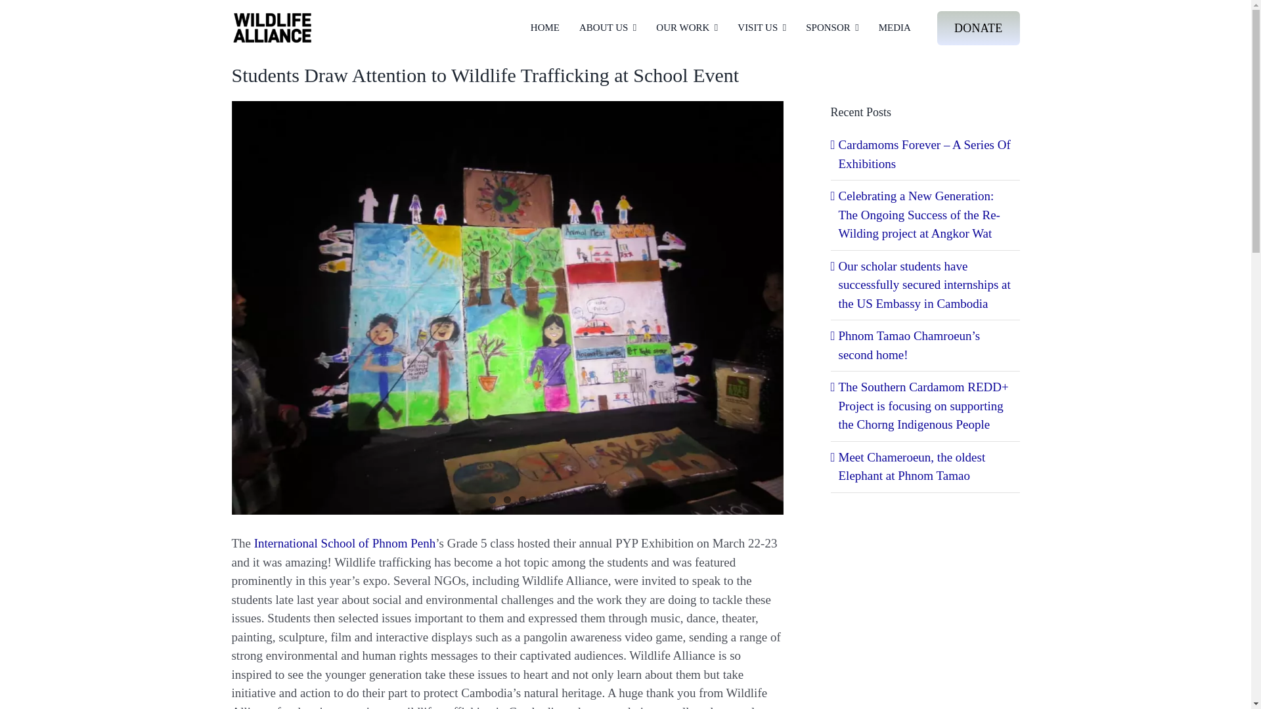  I want to click on ABOUT US, so click(608, 28).